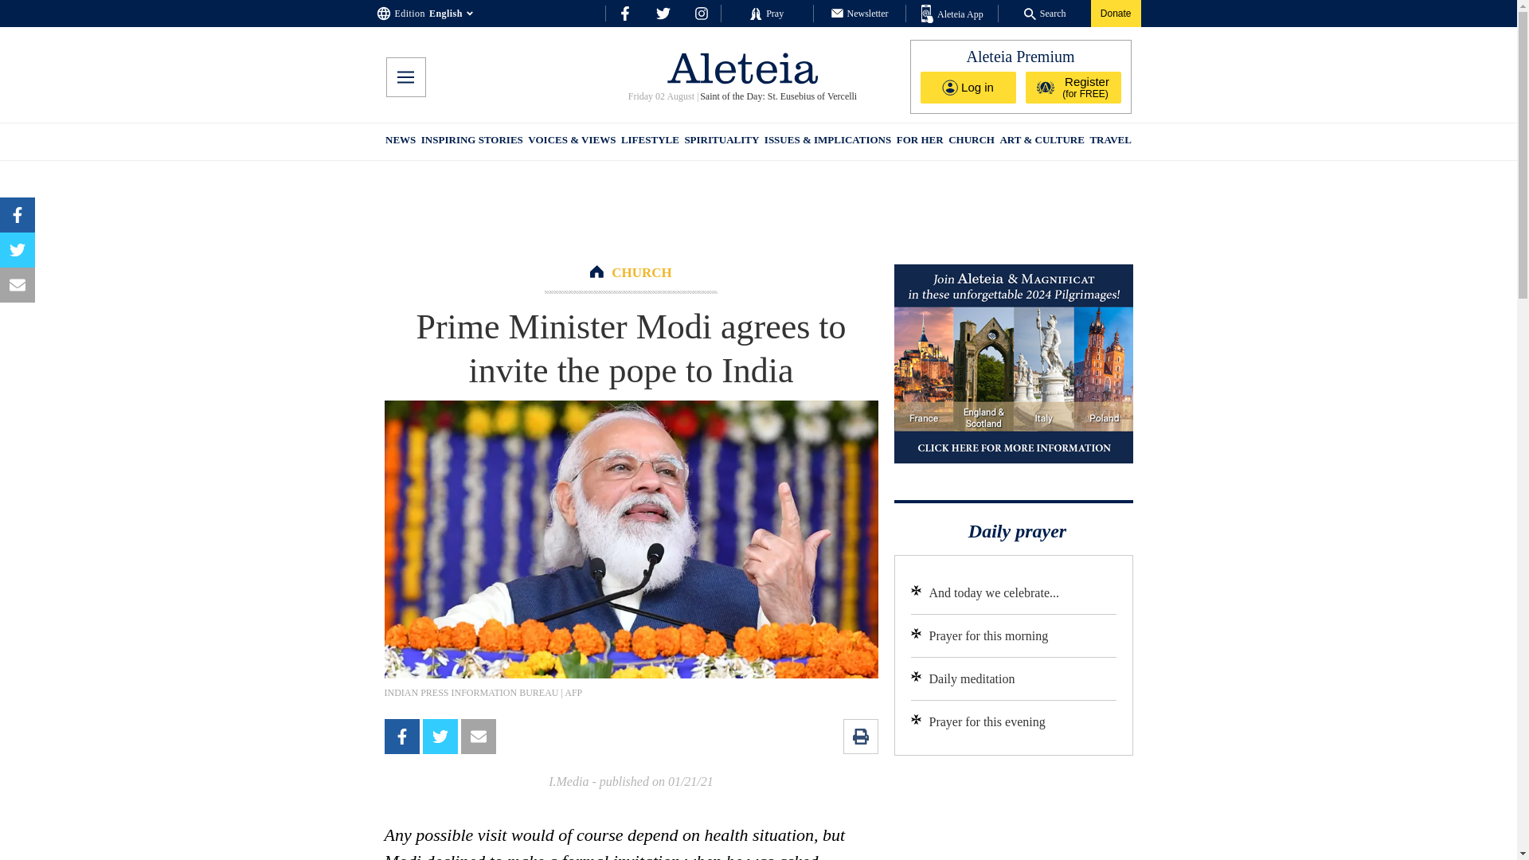  I want to click on LIFESTYLE, so click(650, 142).